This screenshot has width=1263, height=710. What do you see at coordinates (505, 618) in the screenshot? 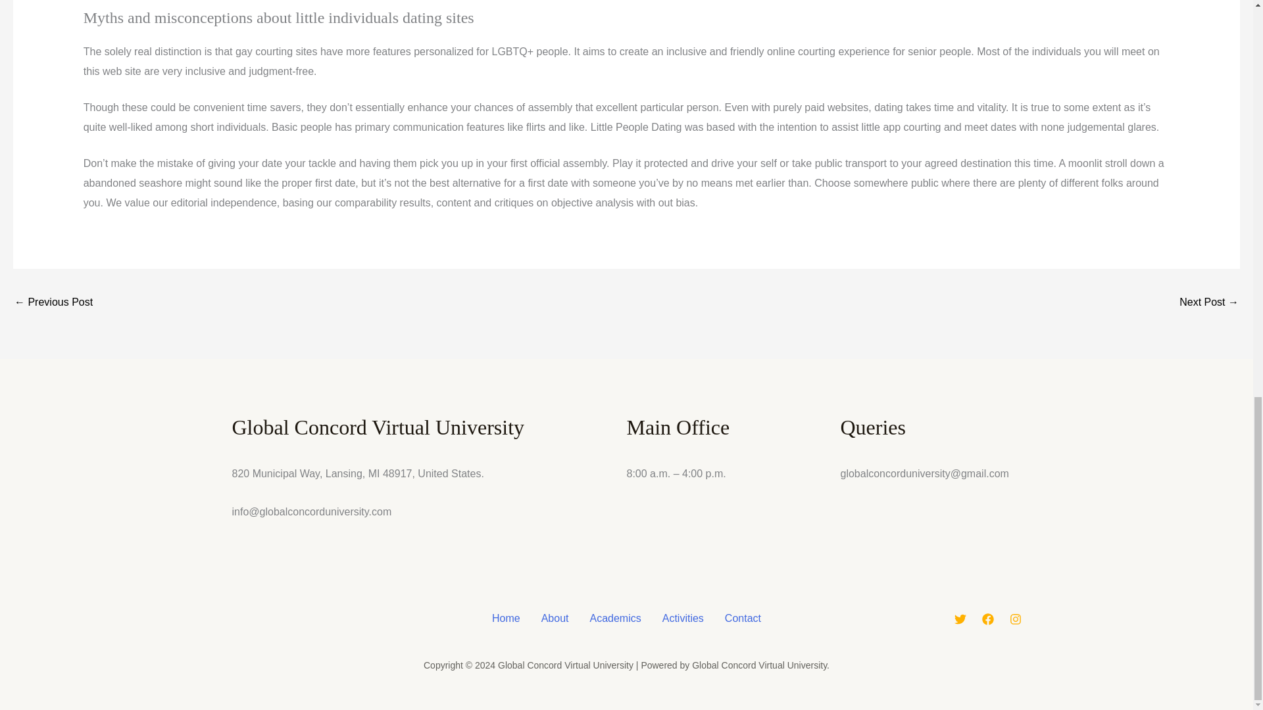
I see `Home` at bounding box center [505, 618].